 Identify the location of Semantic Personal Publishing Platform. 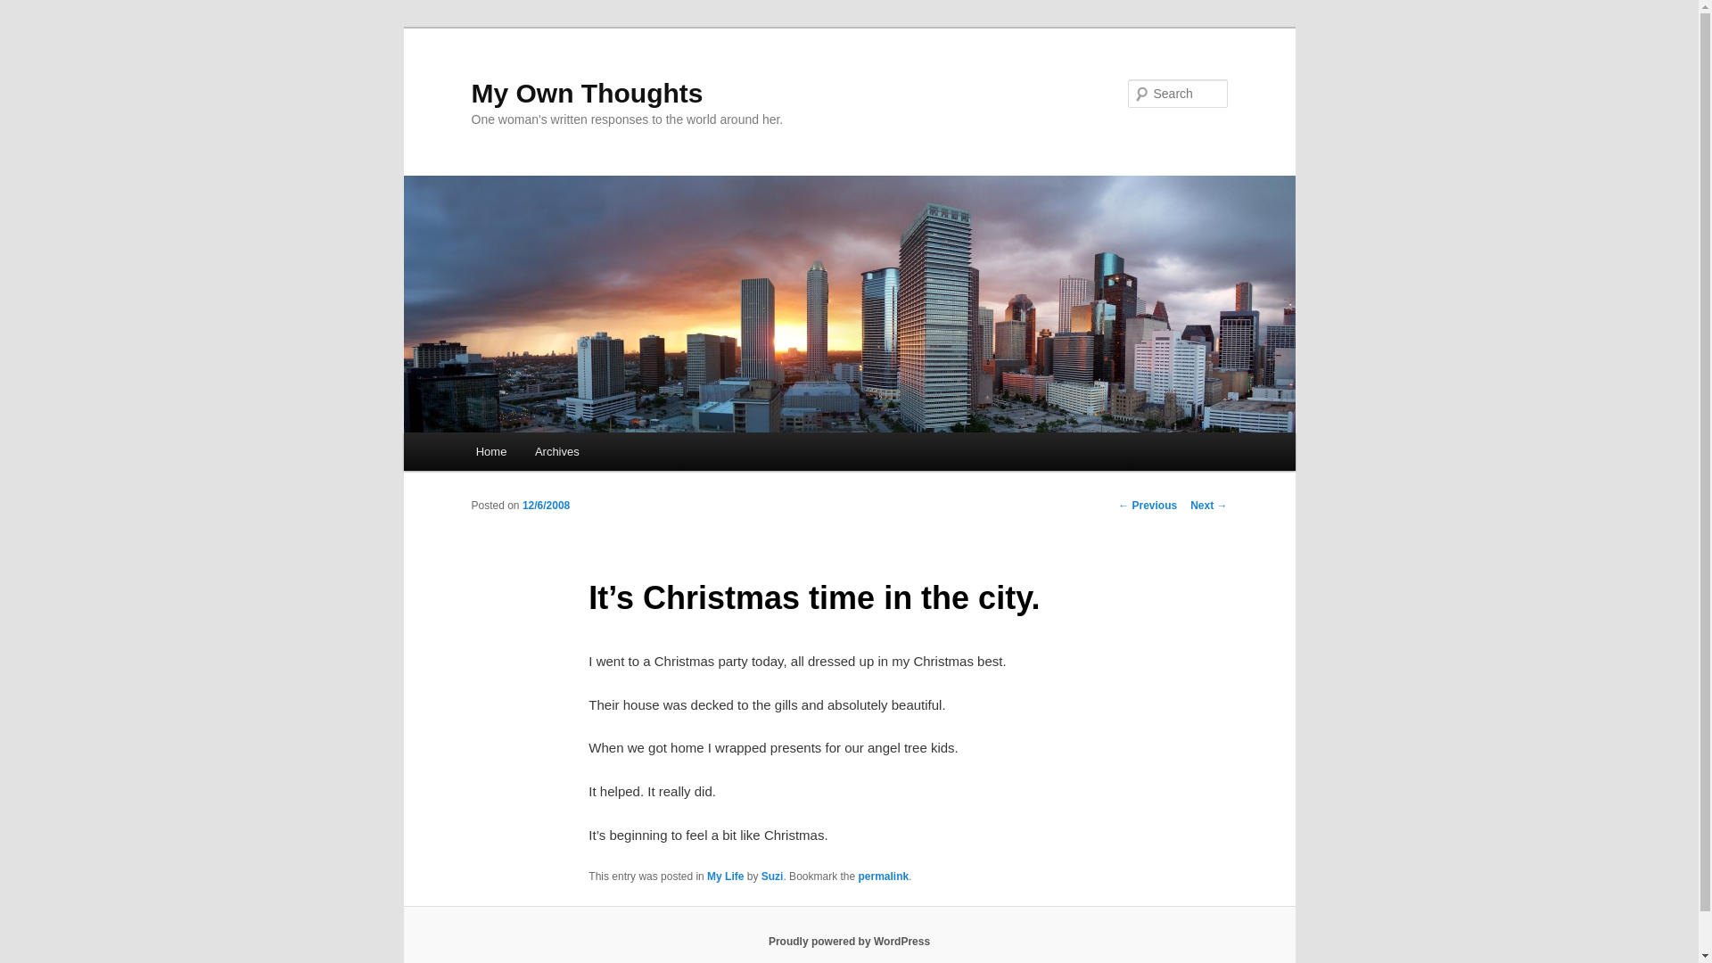
(849, 941).